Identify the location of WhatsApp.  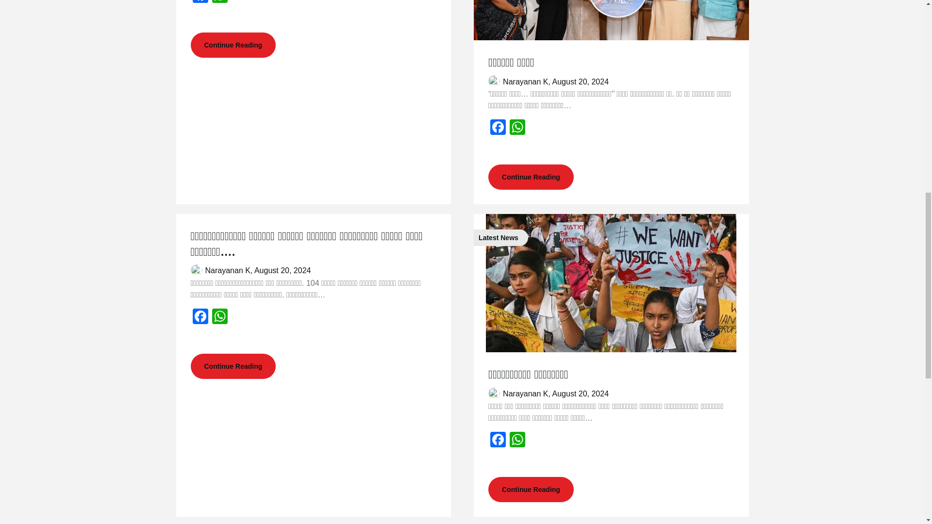
(219, 2).